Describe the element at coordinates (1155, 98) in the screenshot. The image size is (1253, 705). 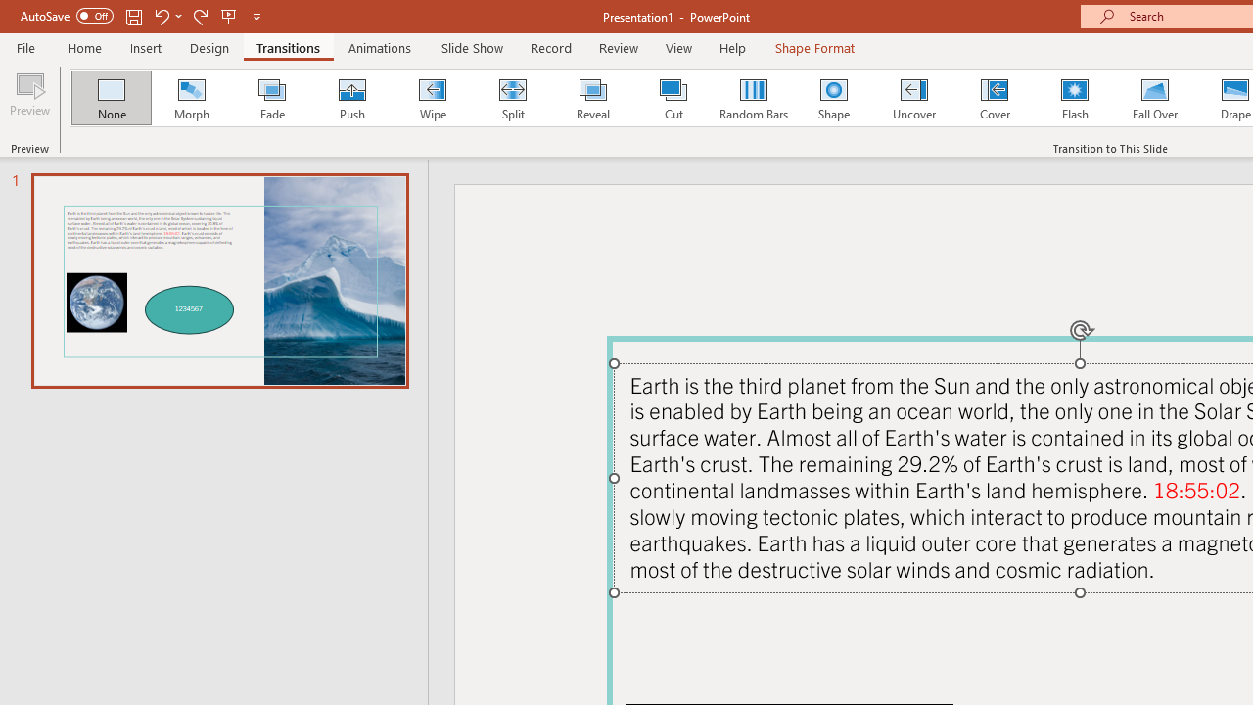
I see `Fall Over` at that location.